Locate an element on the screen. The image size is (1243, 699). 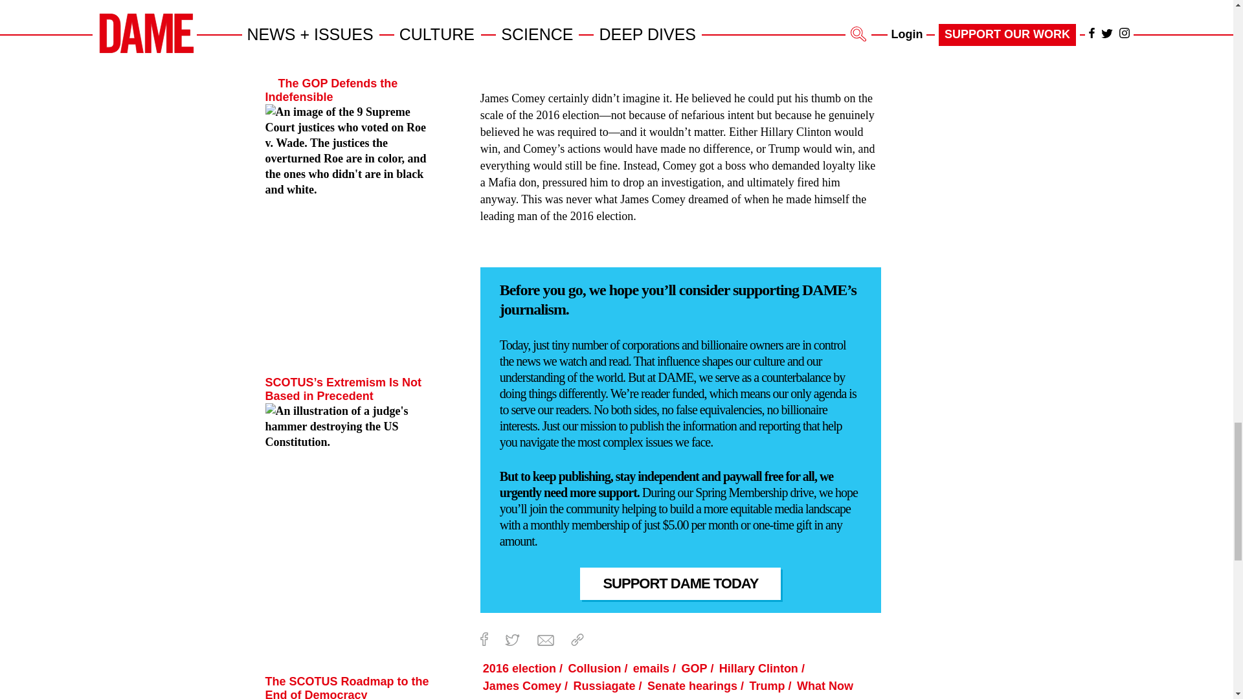
Share is located at coordinates (577, 639).